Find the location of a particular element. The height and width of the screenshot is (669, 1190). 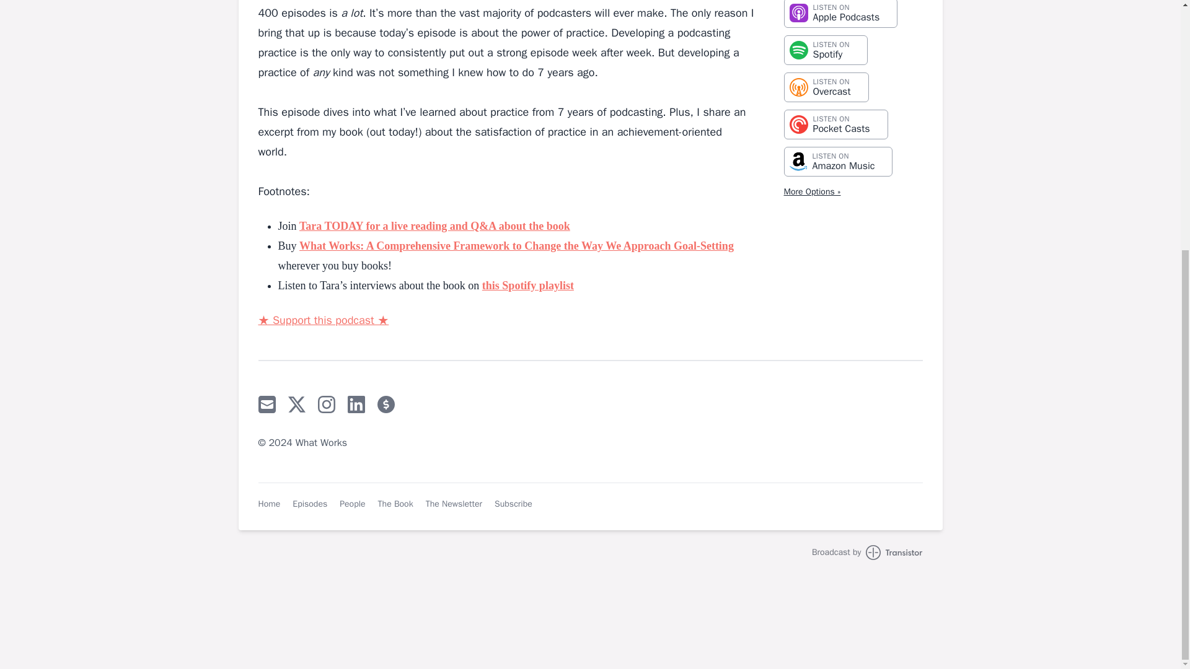

Listen to What Works on Overcast is located at coordinates (352, 504).